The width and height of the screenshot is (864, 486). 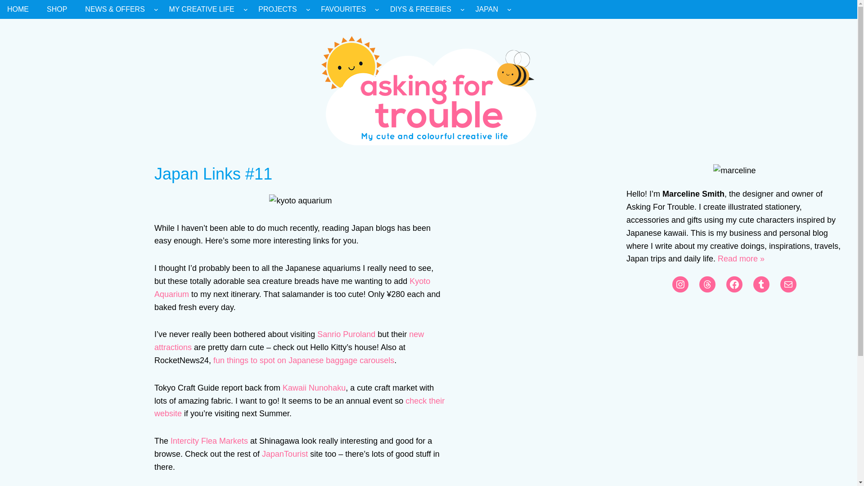 What do you see at coordinates (57, 9) in the screenshot?
I see `SHOP` at bounding box center [57, 9].